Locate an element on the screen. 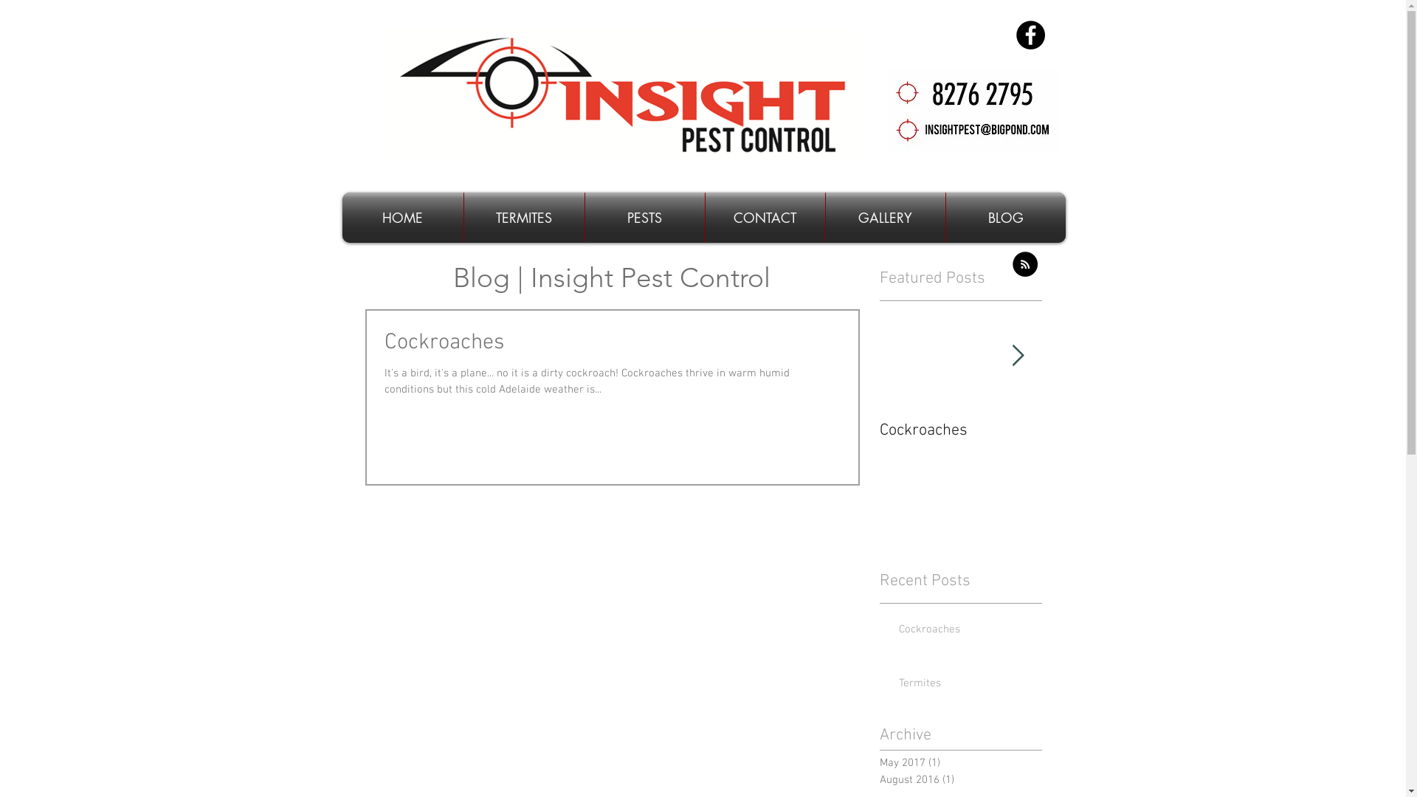 The height and width of the screenshot is (797, 1417). Cockroaches is located at coordinates (966, 633).